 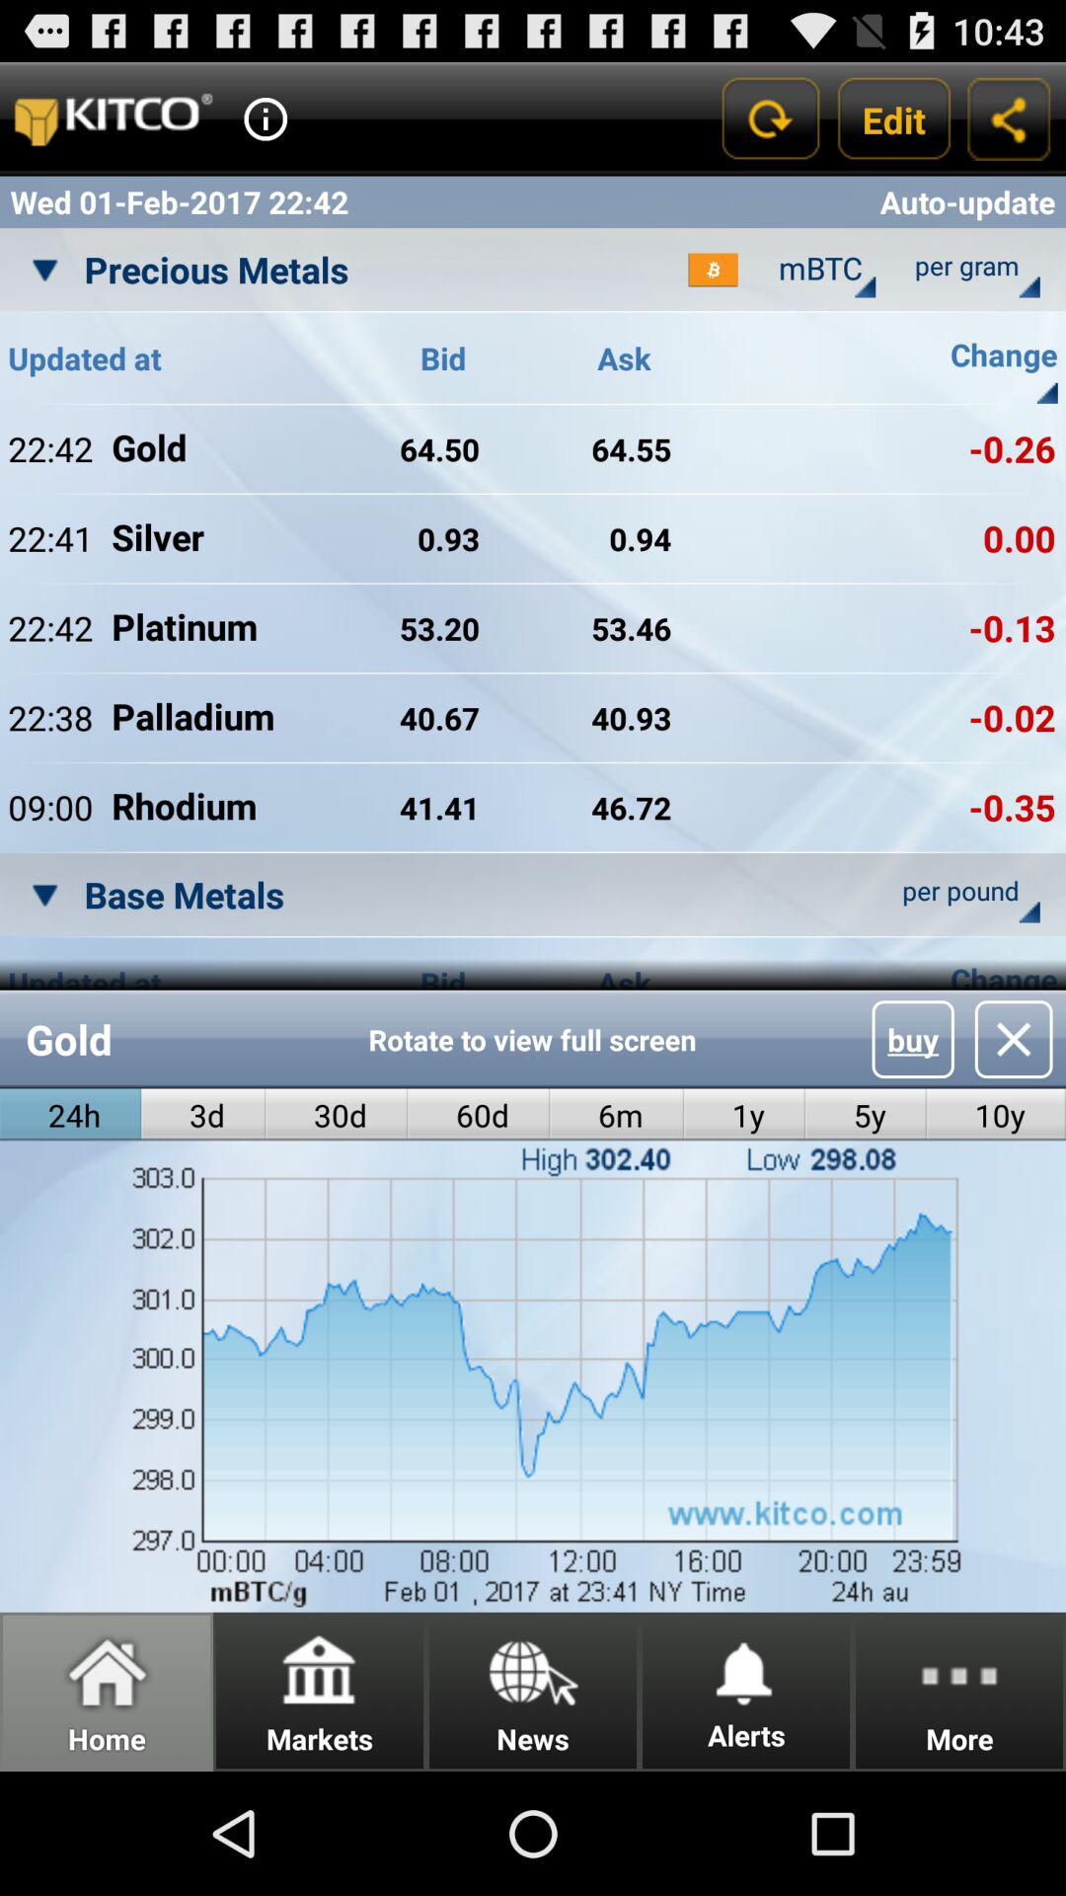 I want to click on turn off the item to the right of the 3d radio button, so click(x=337, y=1114).